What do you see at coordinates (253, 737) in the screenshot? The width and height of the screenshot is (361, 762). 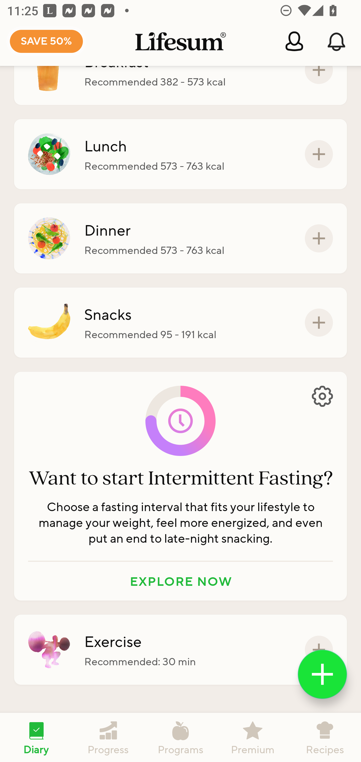 I see `Premium` at bounding box center [253, 737].